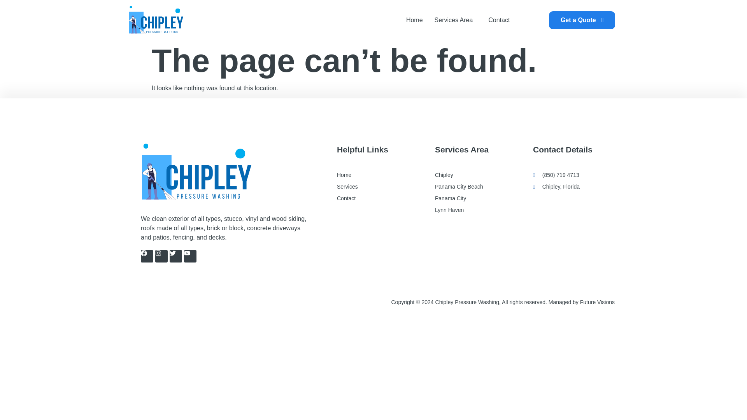  Describe the element at coordinates (471, 210) in the screenshot. I see `Lynn Haven` at that location.